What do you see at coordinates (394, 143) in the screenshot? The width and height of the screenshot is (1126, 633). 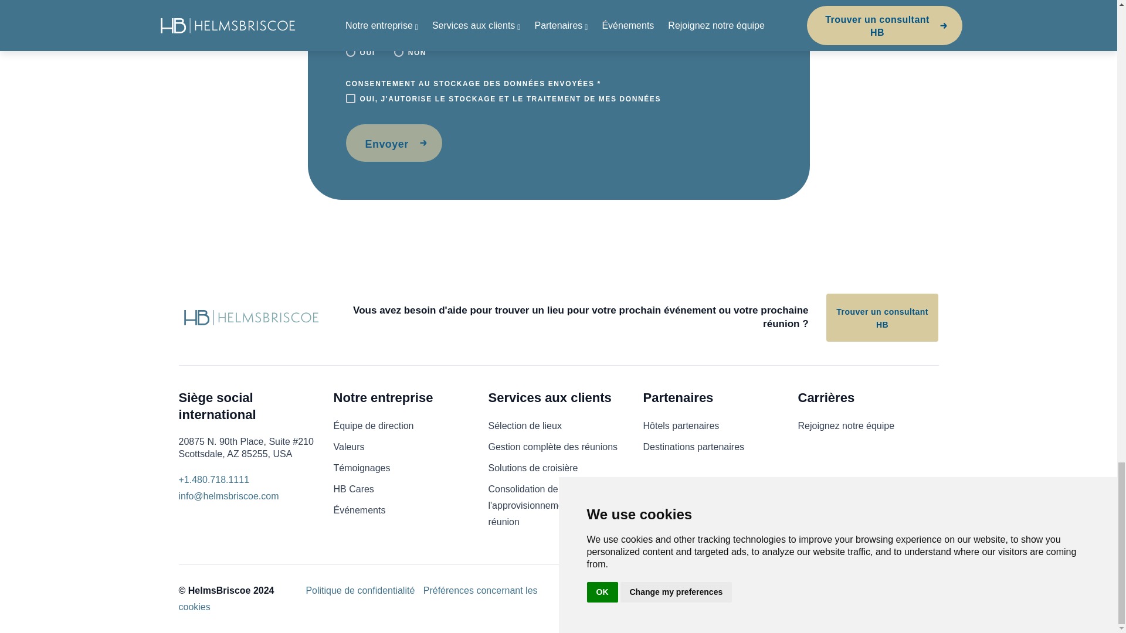 I see `Envoyer` at bounding box center [394, 143].